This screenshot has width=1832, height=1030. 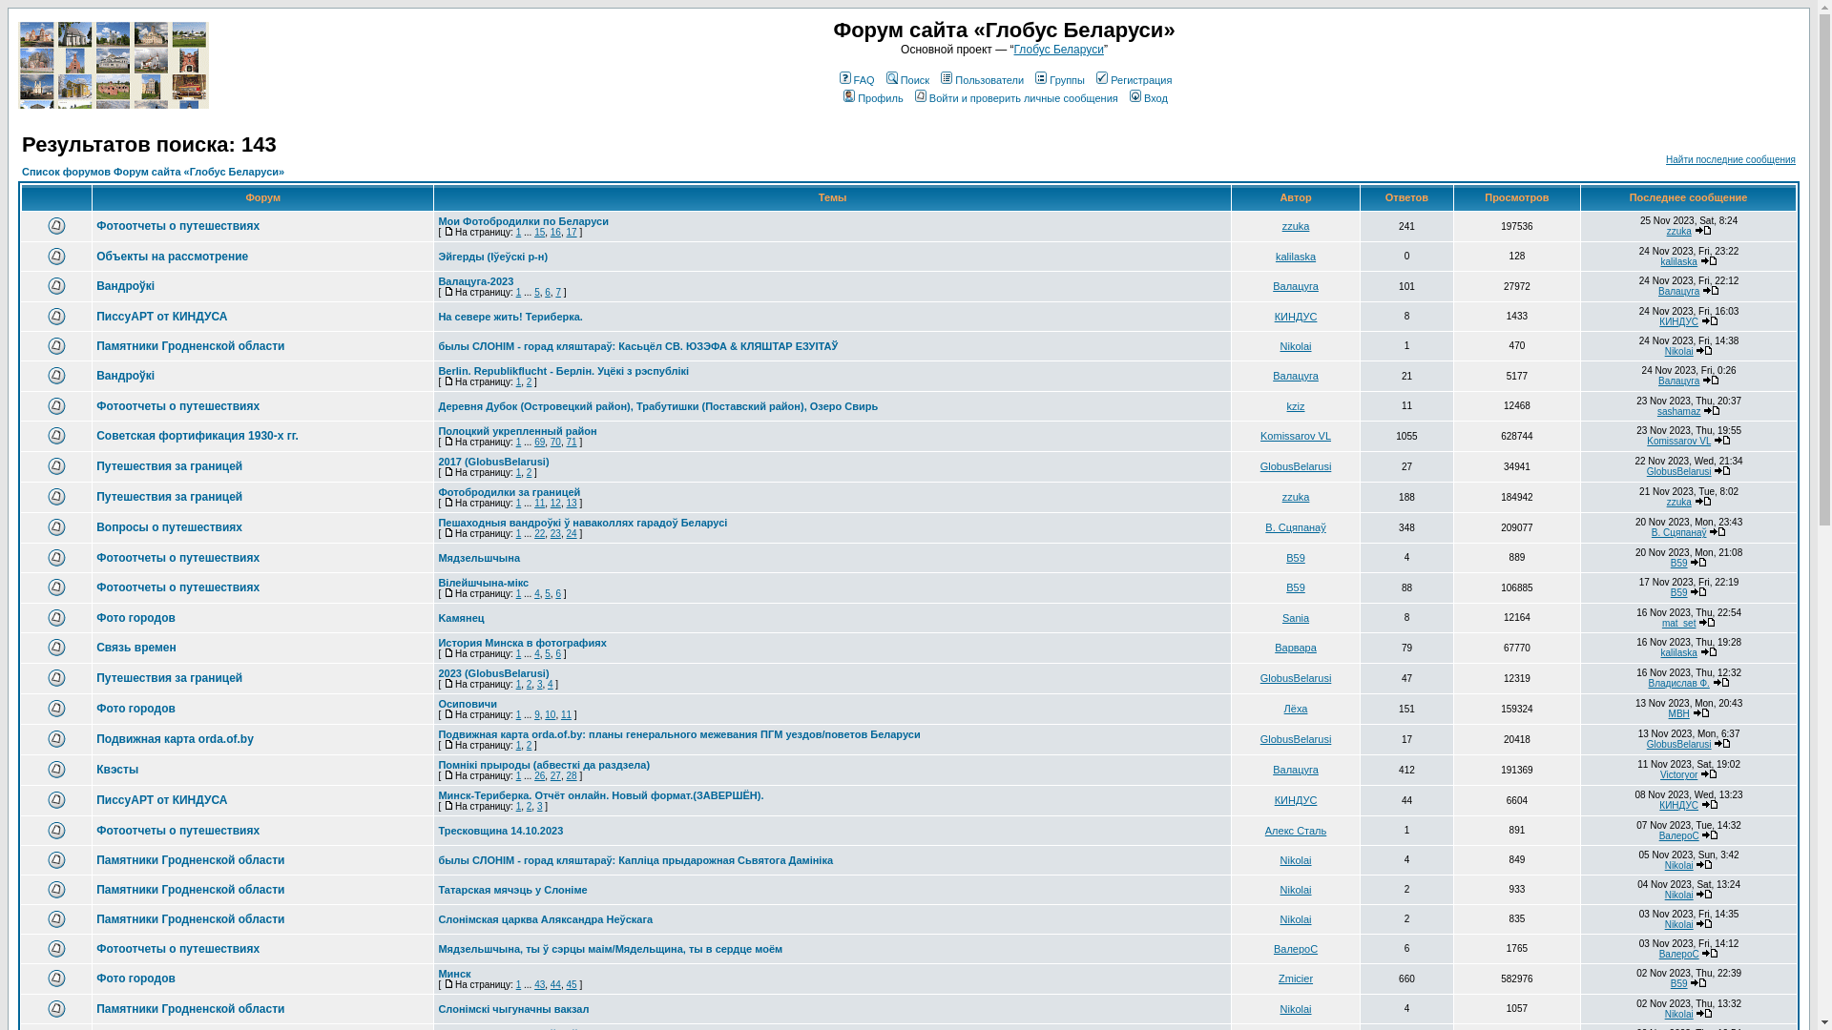 What do you see at coordinates (1296, 466) in the screenshot?
I see `GlobusBelarusi` at bounding box center [1296, 466].